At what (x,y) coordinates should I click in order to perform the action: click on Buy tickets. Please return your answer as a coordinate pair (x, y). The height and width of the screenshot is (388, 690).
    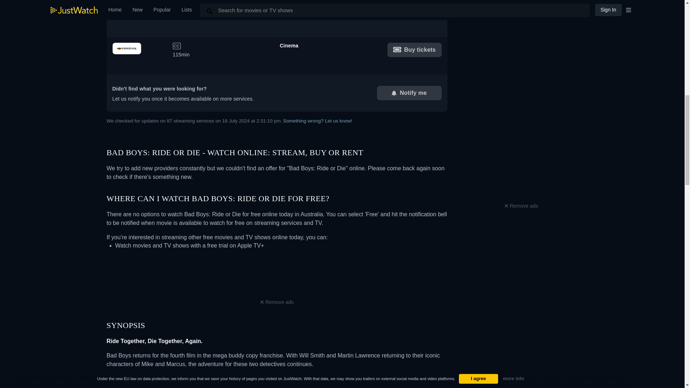
    Looking at the image, I should click on (277, 302).